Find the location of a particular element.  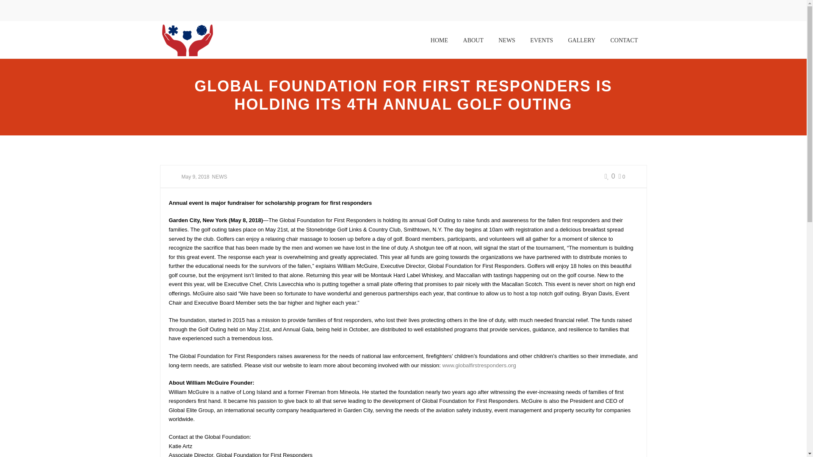

HOME is located at coordinates (440, 40).